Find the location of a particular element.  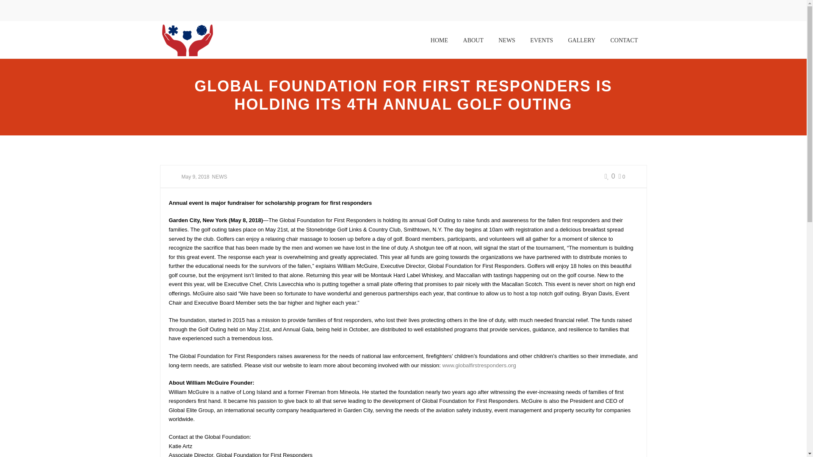

HOME is located at coordinates (440, 40).